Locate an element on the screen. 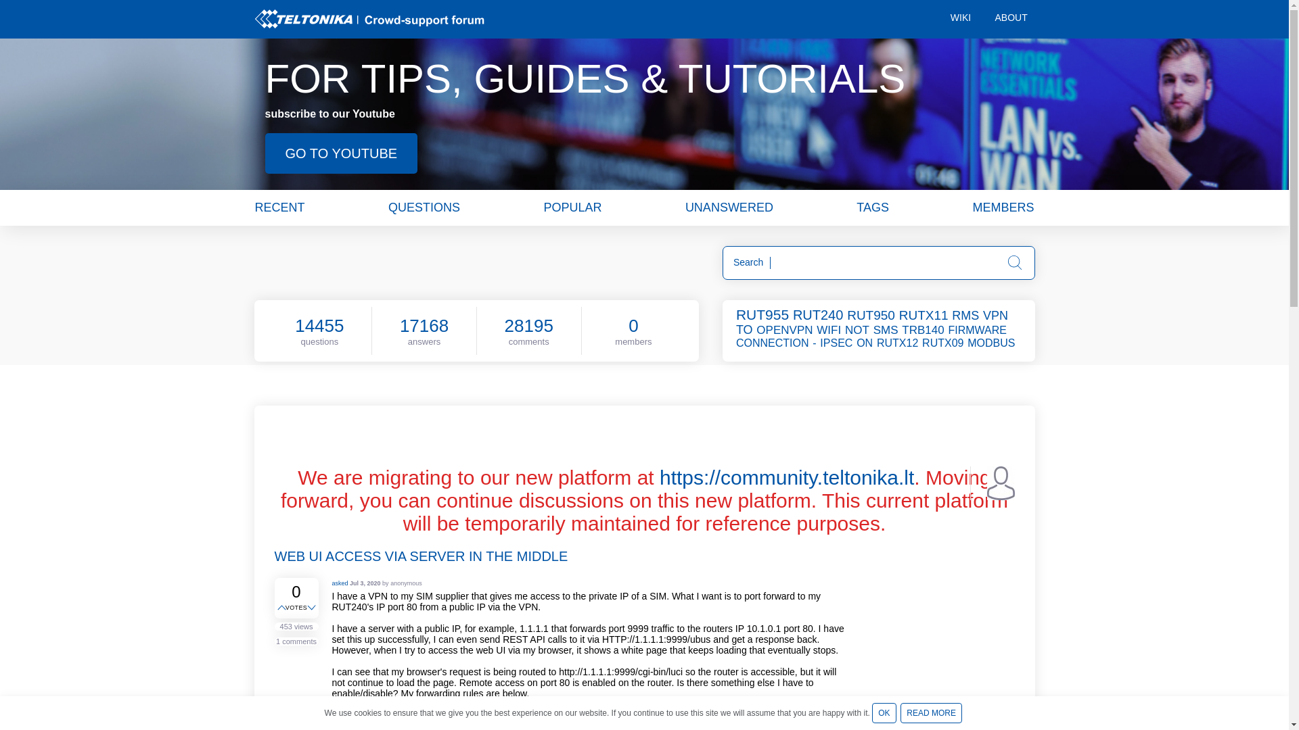 The image size is (1299, 730). ON is located at coordinates (865, 343).